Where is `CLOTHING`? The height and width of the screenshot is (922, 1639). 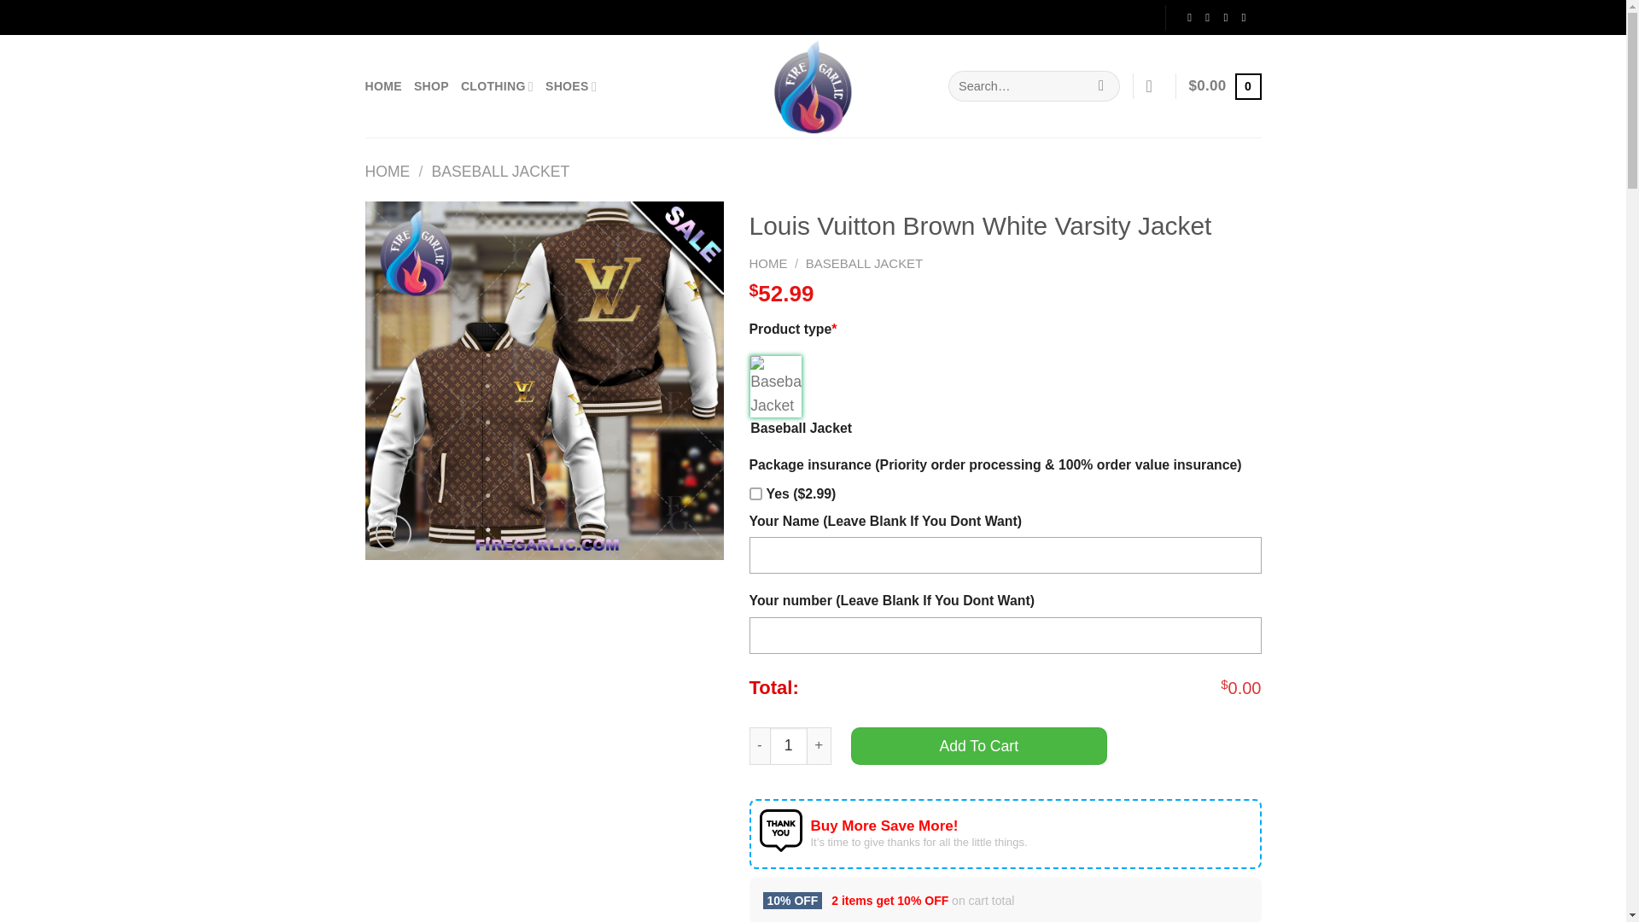
CLOTHING is located at coordinates (497, 86).